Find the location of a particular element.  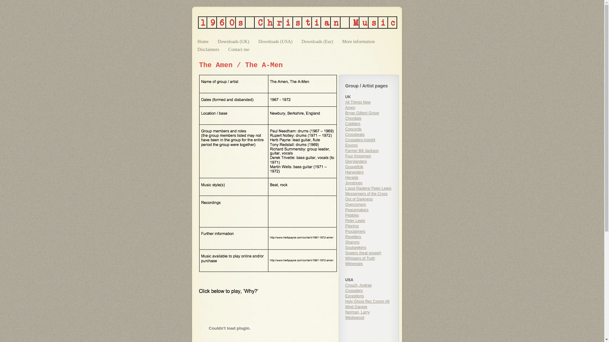

Sharons is located at coordinates (352, 242).